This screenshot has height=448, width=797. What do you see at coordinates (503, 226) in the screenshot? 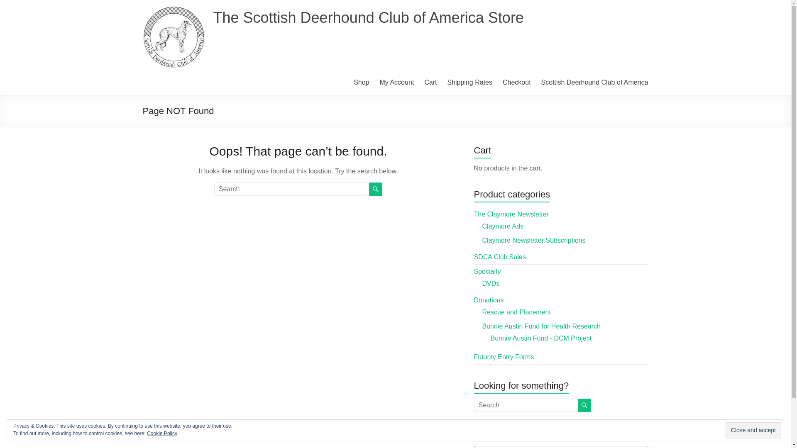
I see `Claymore Ads` at bounding box center [503, 226].